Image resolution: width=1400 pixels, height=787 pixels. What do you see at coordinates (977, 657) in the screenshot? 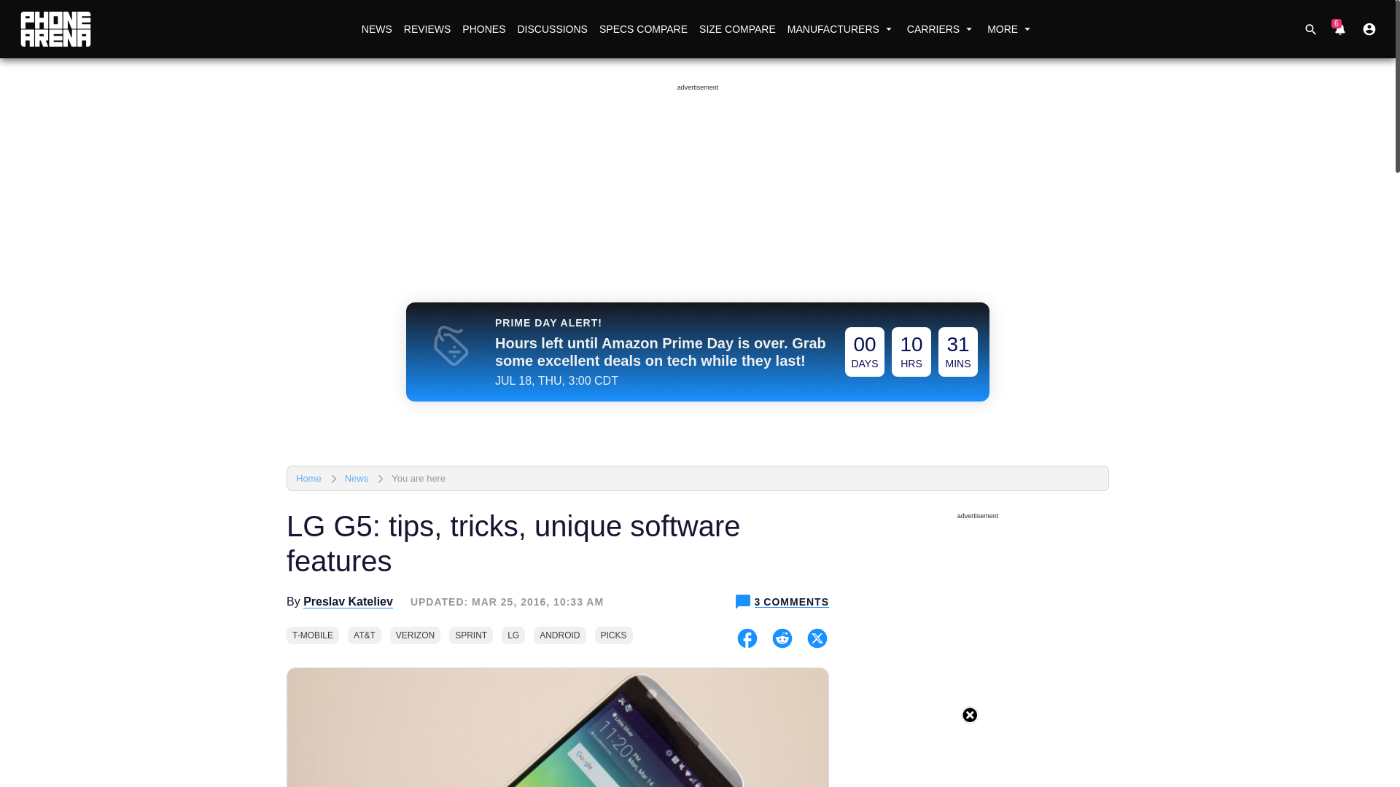
I see `3rd party ad content` at bounding box center [977, 657].